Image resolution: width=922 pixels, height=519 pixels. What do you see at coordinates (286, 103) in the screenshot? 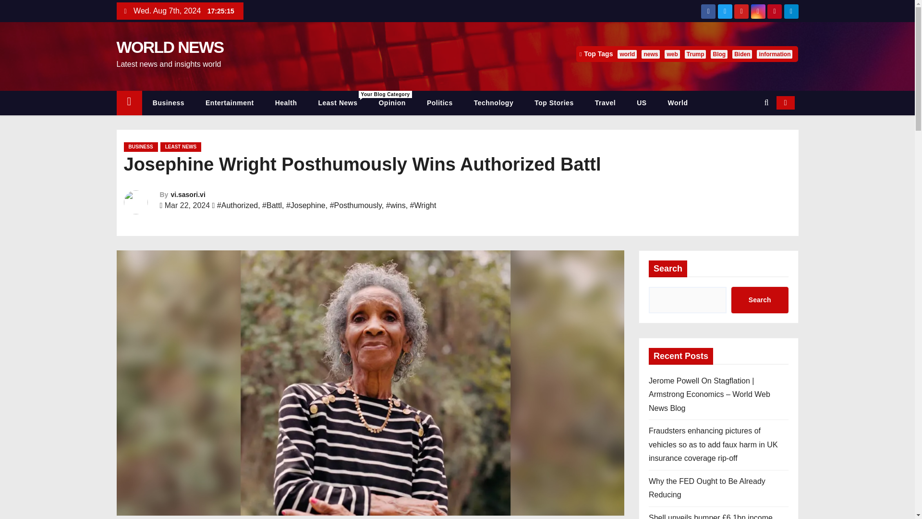
I see `Health` at bounding box center [286, 103].